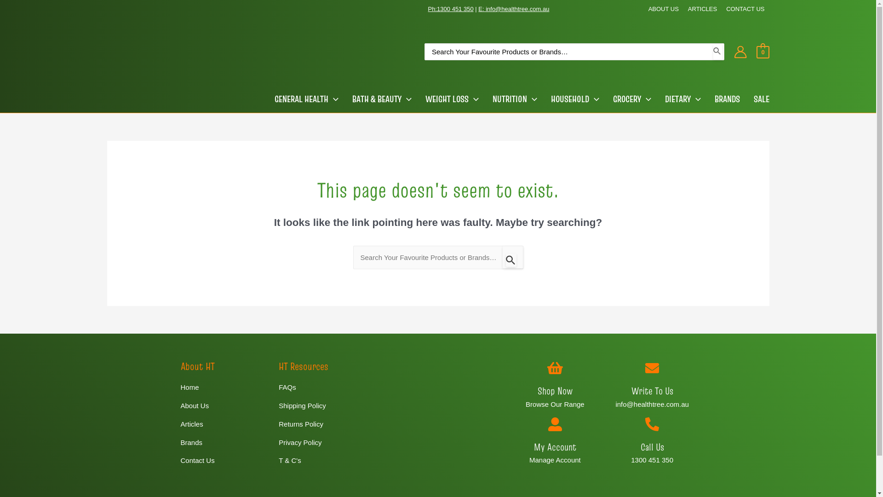 The height and width of the screenshot is (497, 883). I want to click on Ph:1300 451 350, so click(451, 9).